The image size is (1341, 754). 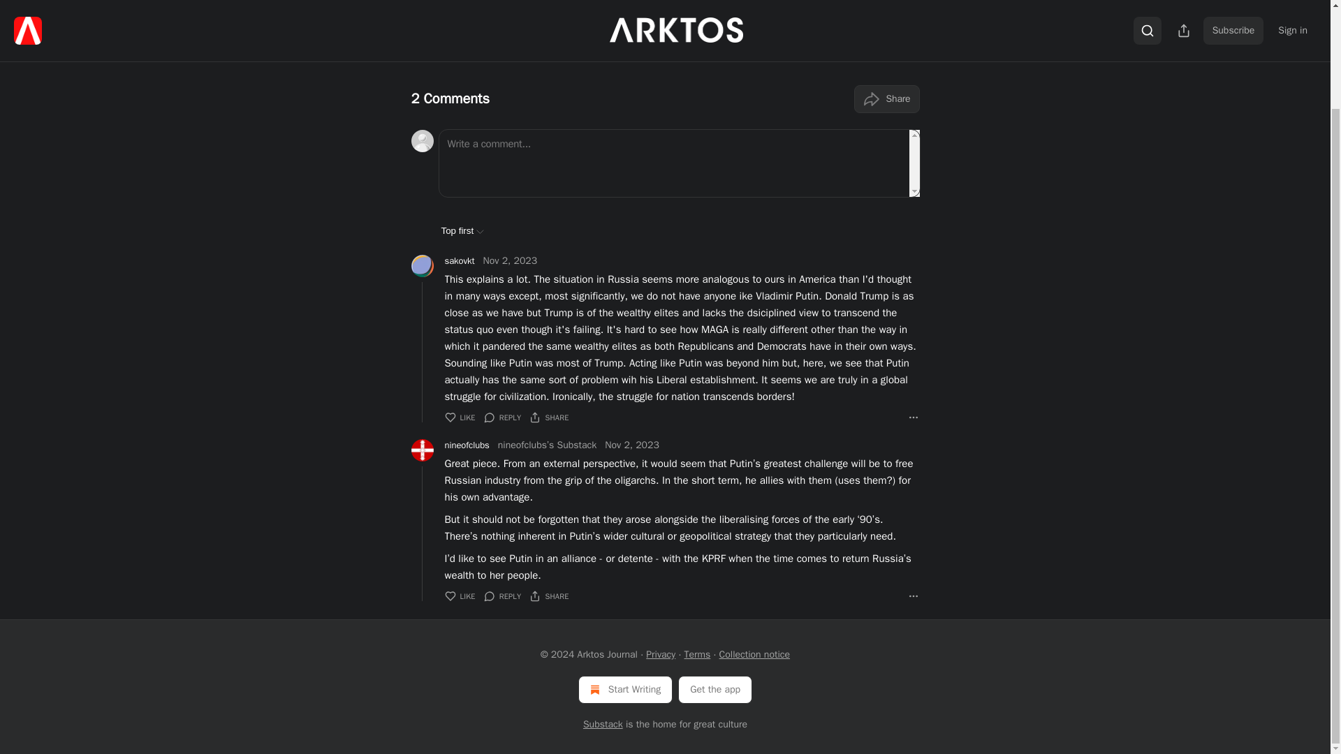 I want to click on Share, so click(x=886, y=99).